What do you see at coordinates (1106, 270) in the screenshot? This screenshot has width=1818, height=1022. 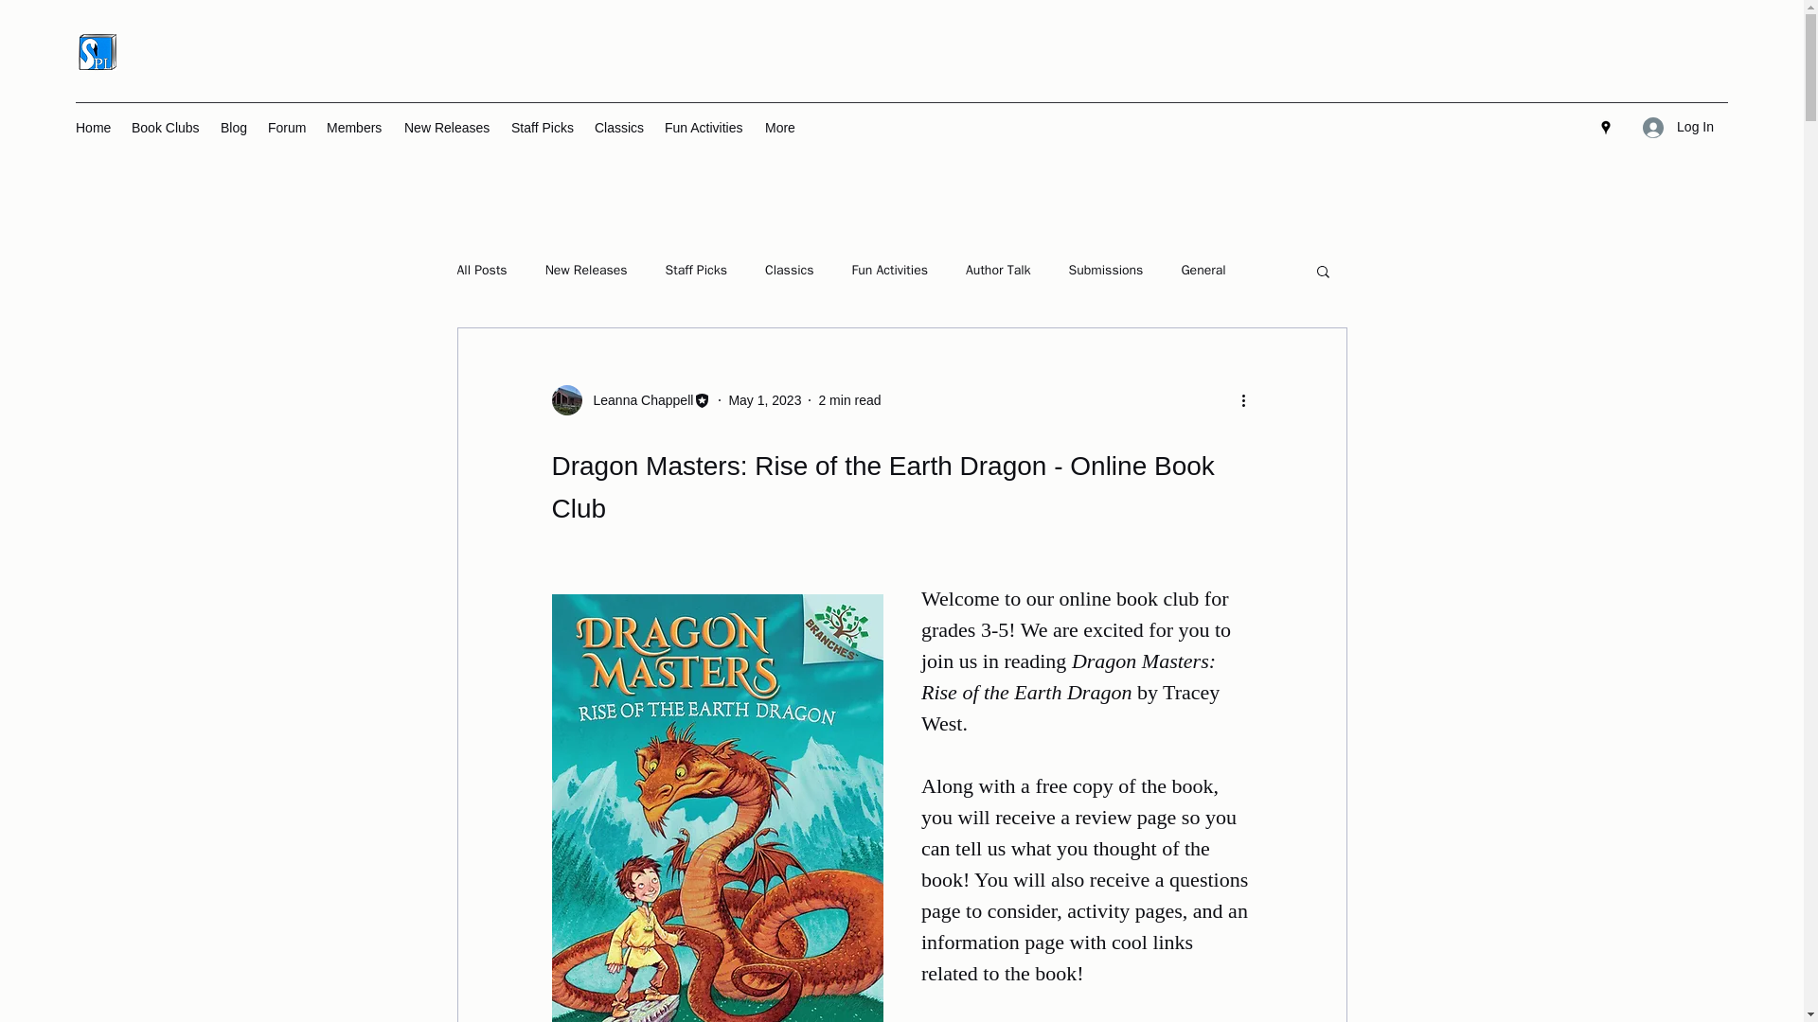 I see `Submissions` at bounding box center [1106, 270].